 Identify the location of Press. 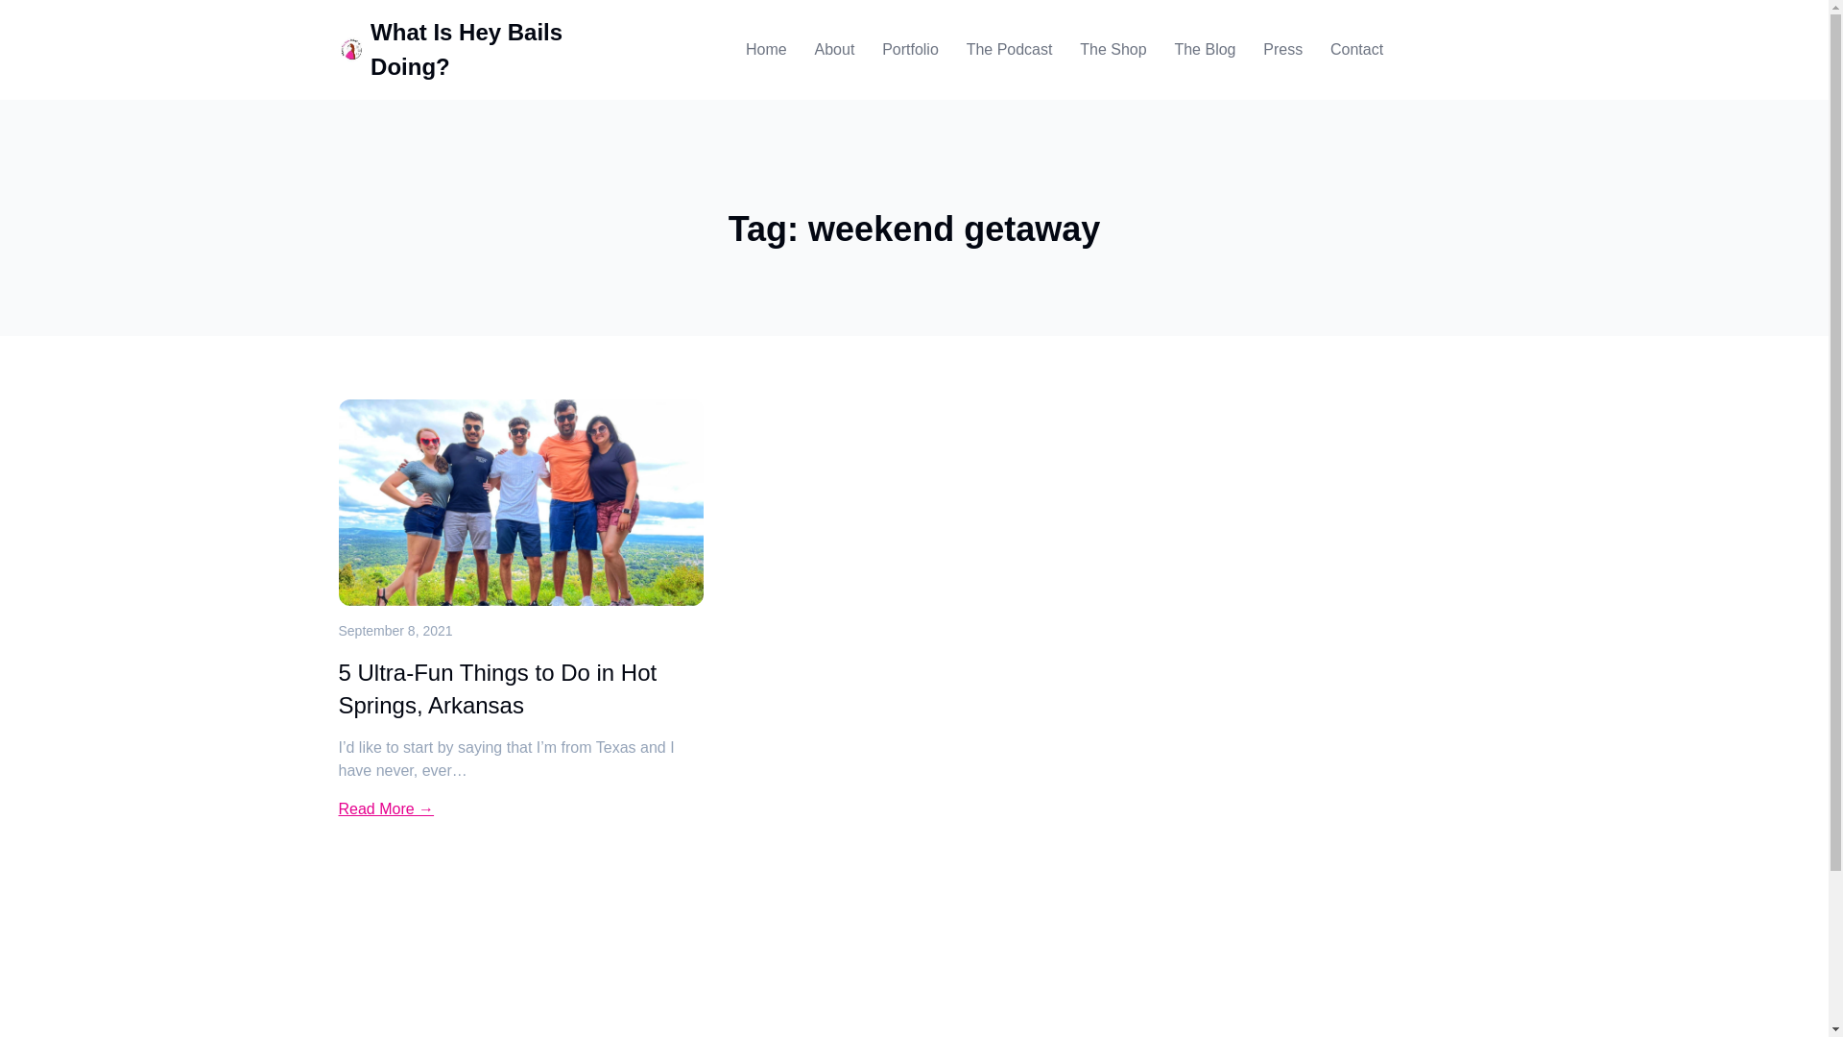
(1282, 49).